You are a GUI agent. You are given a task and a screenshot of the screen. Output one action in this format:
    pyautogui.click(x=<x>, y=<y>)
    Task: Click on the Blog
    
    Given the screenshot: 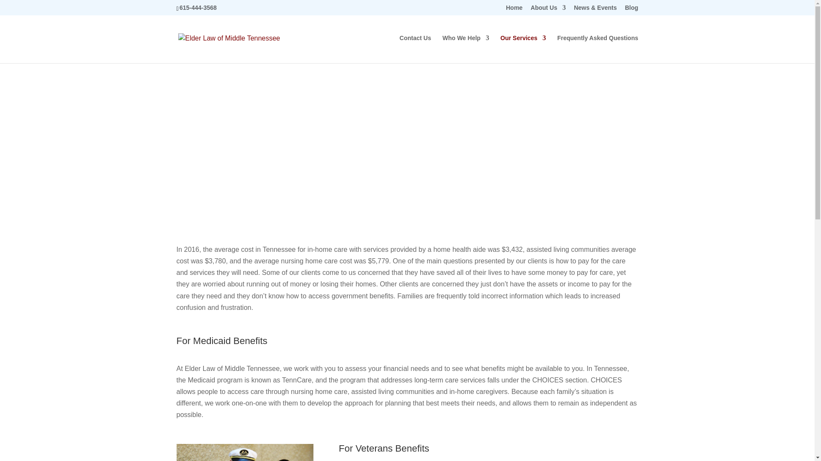 What is the action you would take?
    pyautogui.click(x=631, y=9)
    